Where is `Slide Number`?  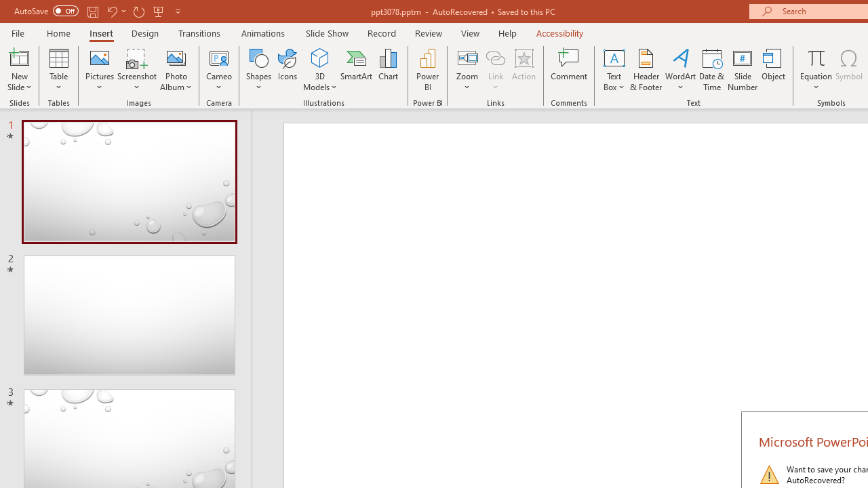 Slide Number is located at coordinates (743, 69).